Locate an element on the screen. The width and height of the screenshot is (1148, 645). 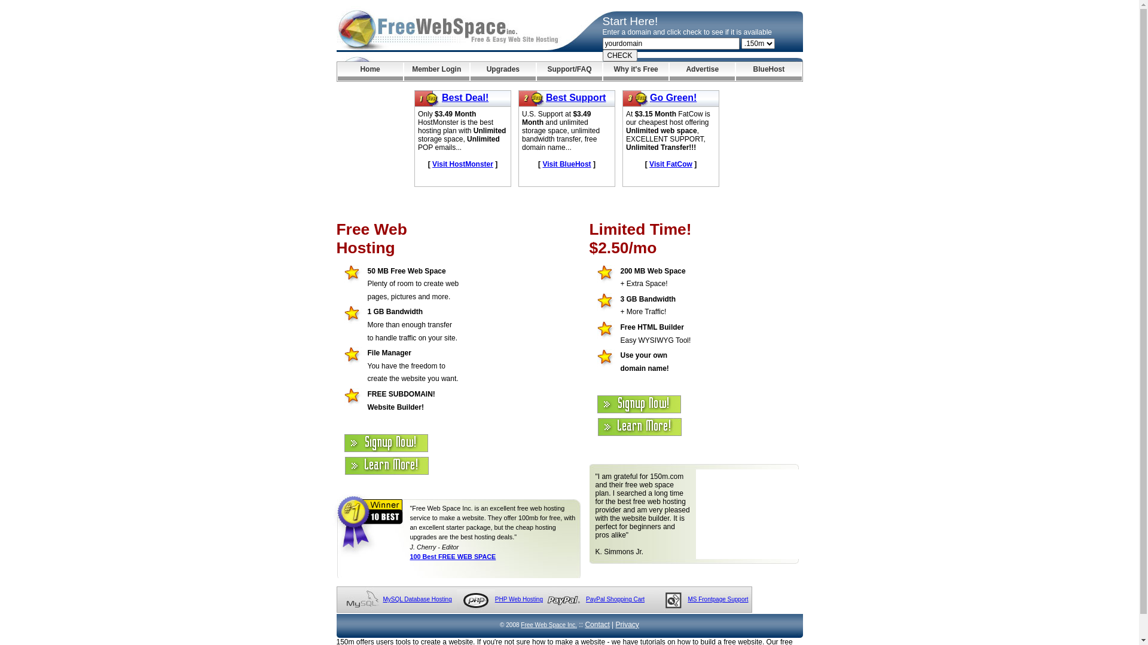
Advertise is located at coordinates (702, 72).